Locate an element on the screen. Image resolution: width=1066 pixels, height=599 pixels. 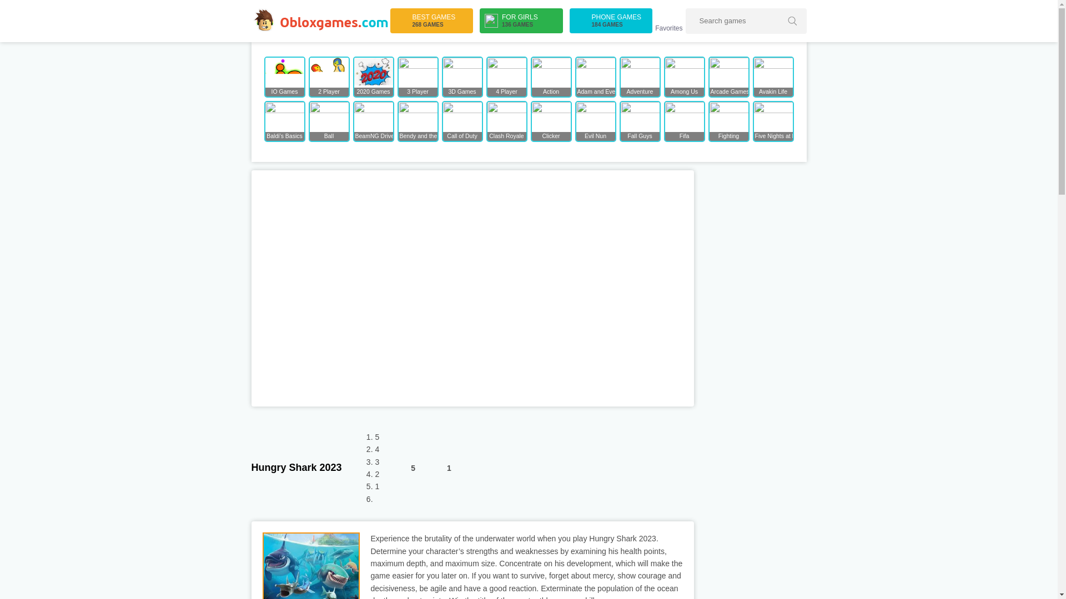
4 Player is located at coordinates (403, 468).